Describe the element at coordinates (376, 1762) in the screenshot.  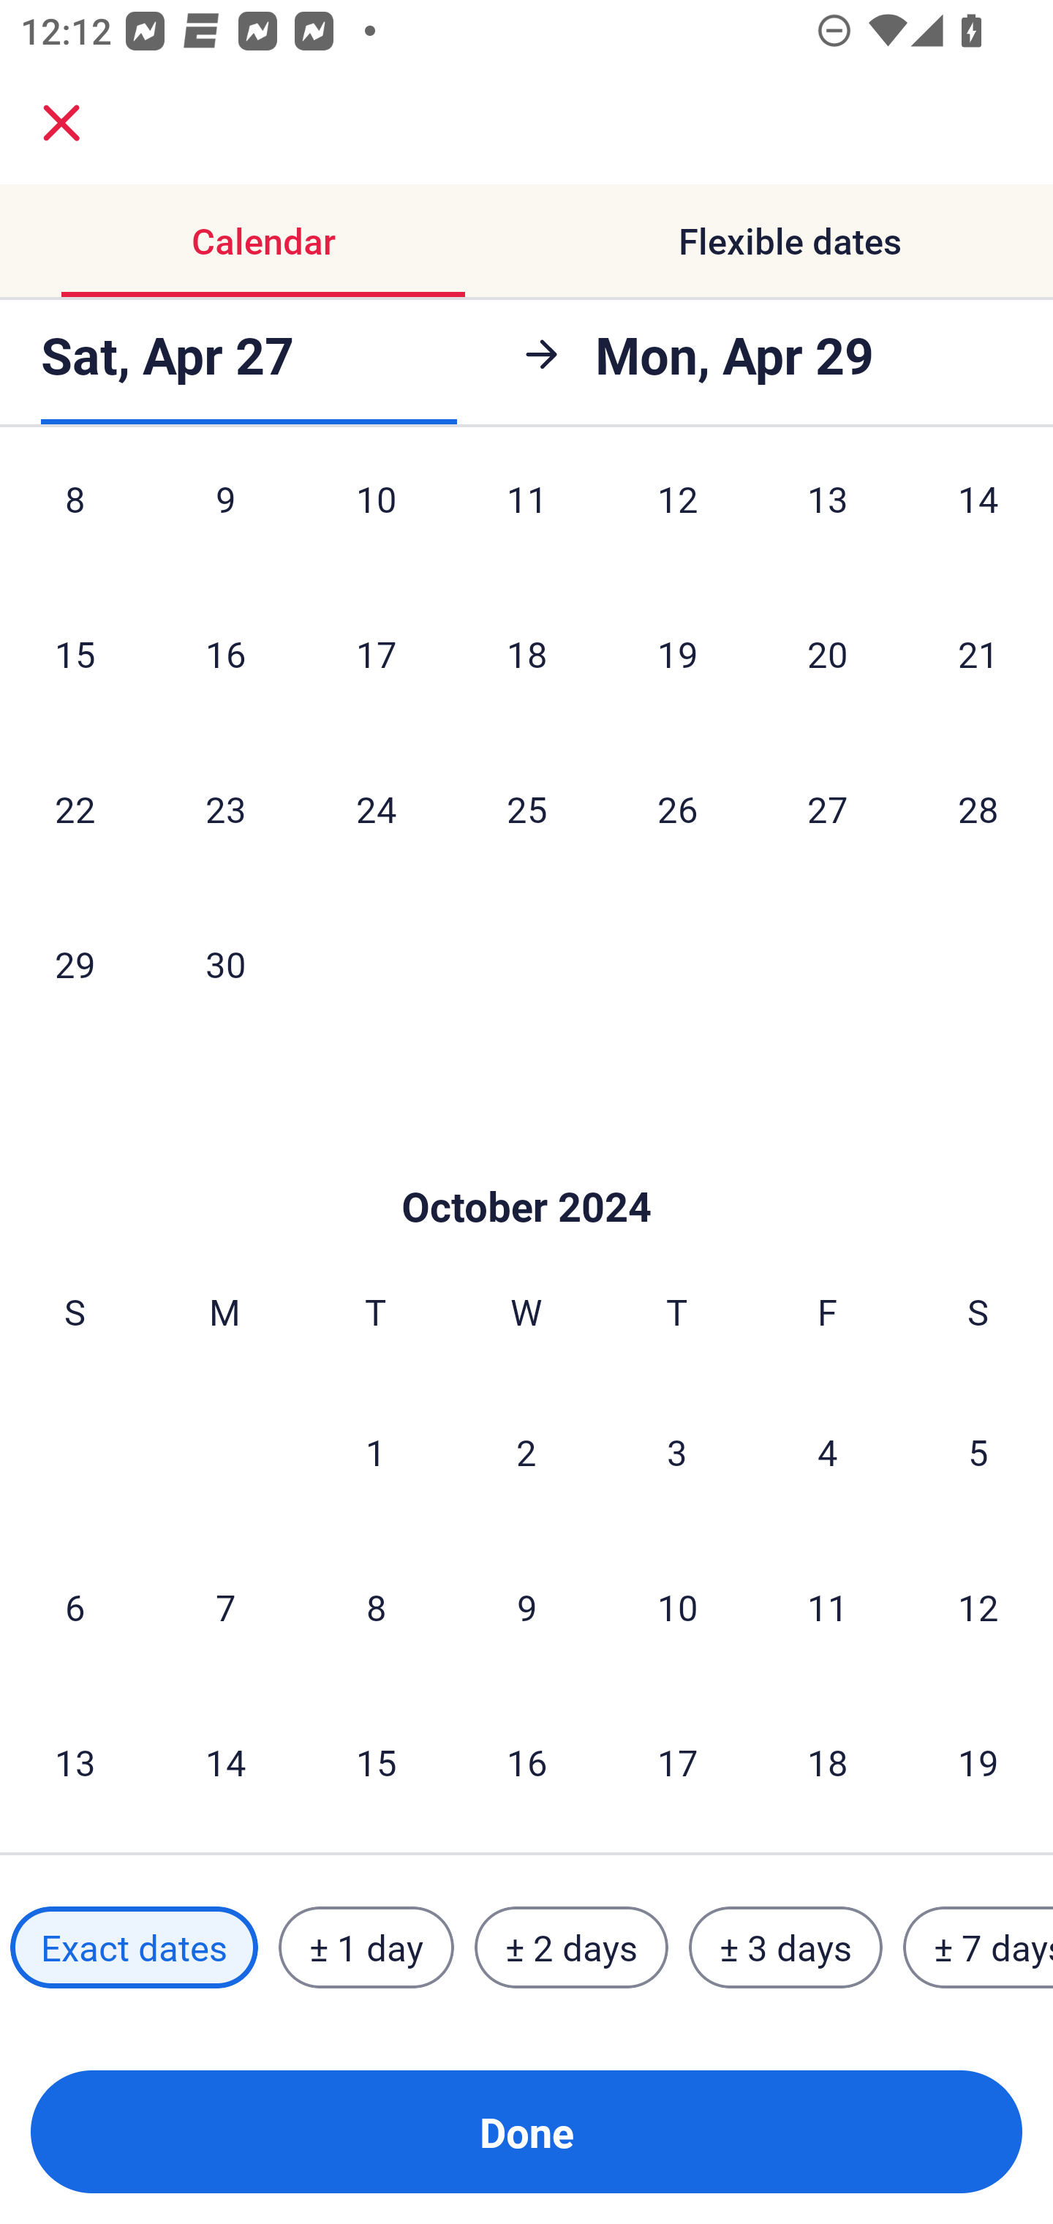
I see `15 Tuesday, October 15, 2024` at that location.